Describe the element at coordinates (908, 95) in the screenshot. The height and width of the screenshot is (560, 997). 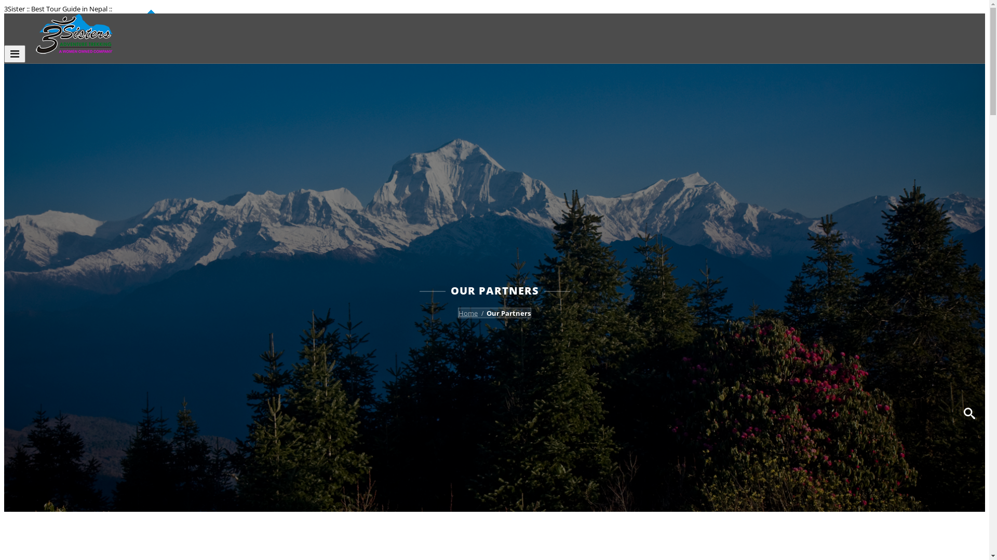
I see `Certificate/Awards` at that location.